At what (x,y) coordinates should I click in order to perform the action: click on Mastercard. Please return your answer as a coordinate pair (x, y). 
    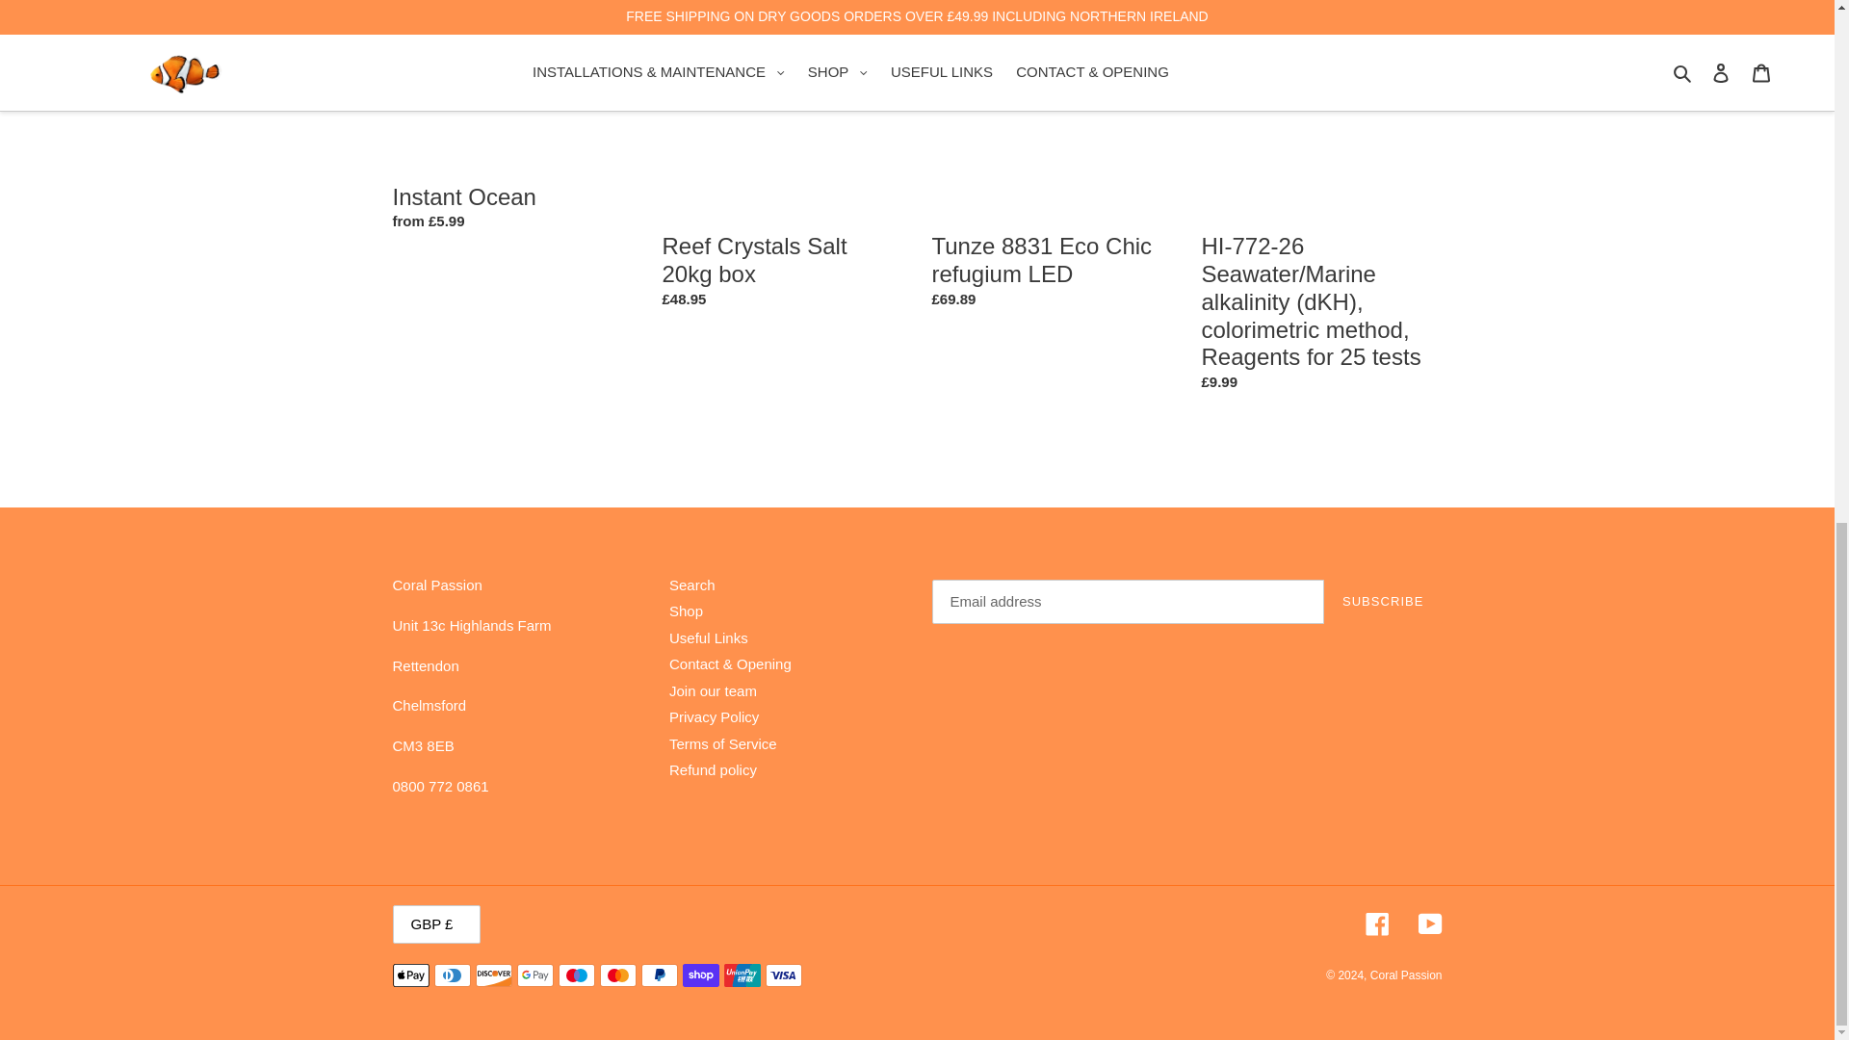
    Looking at the image, I should click on (617, 975).